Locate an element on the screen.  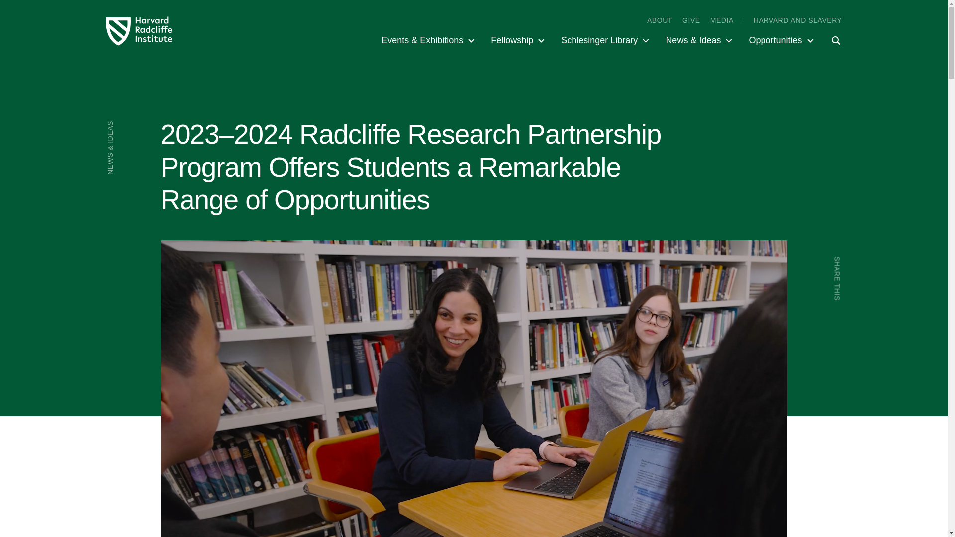
ABOUT is located at coordinates (660, 20).